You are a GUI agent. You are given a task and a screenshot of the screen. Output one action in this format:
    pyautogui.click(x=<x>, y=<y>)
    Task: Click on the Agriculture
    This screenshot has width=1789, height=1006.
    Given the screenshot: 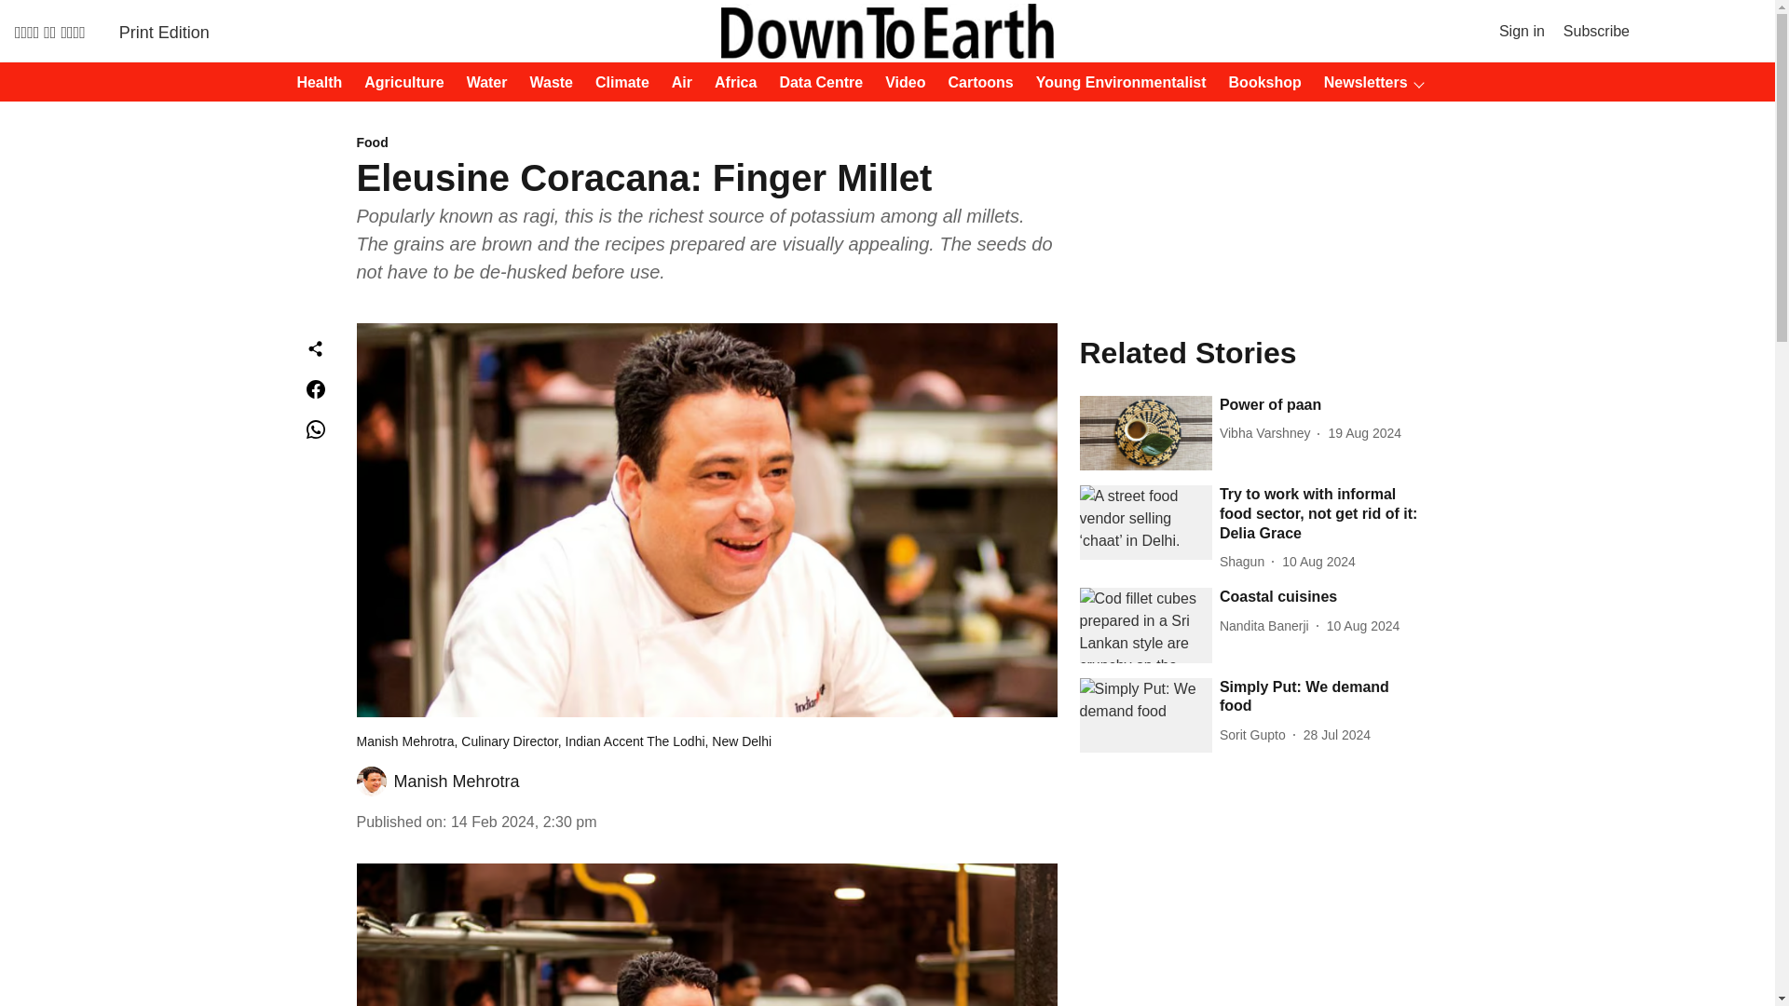 What is the action you would take?
    pyautogui.click(x=398, y=83)
    